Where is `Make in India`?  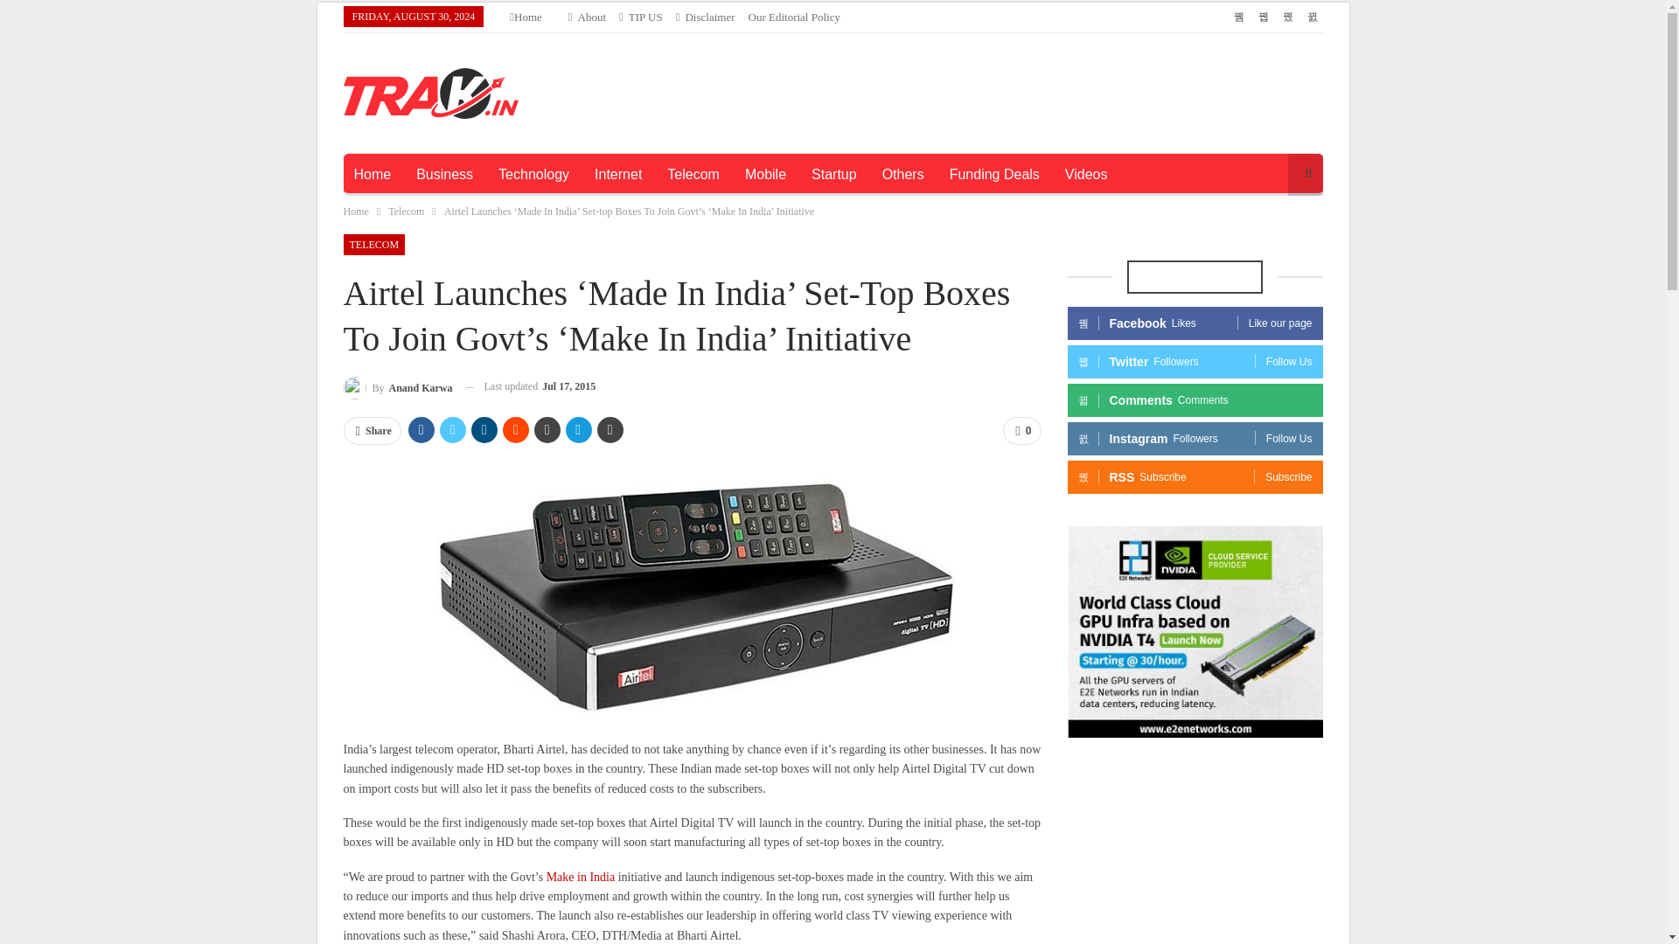
Make in India is located at coordinates (581, 876).